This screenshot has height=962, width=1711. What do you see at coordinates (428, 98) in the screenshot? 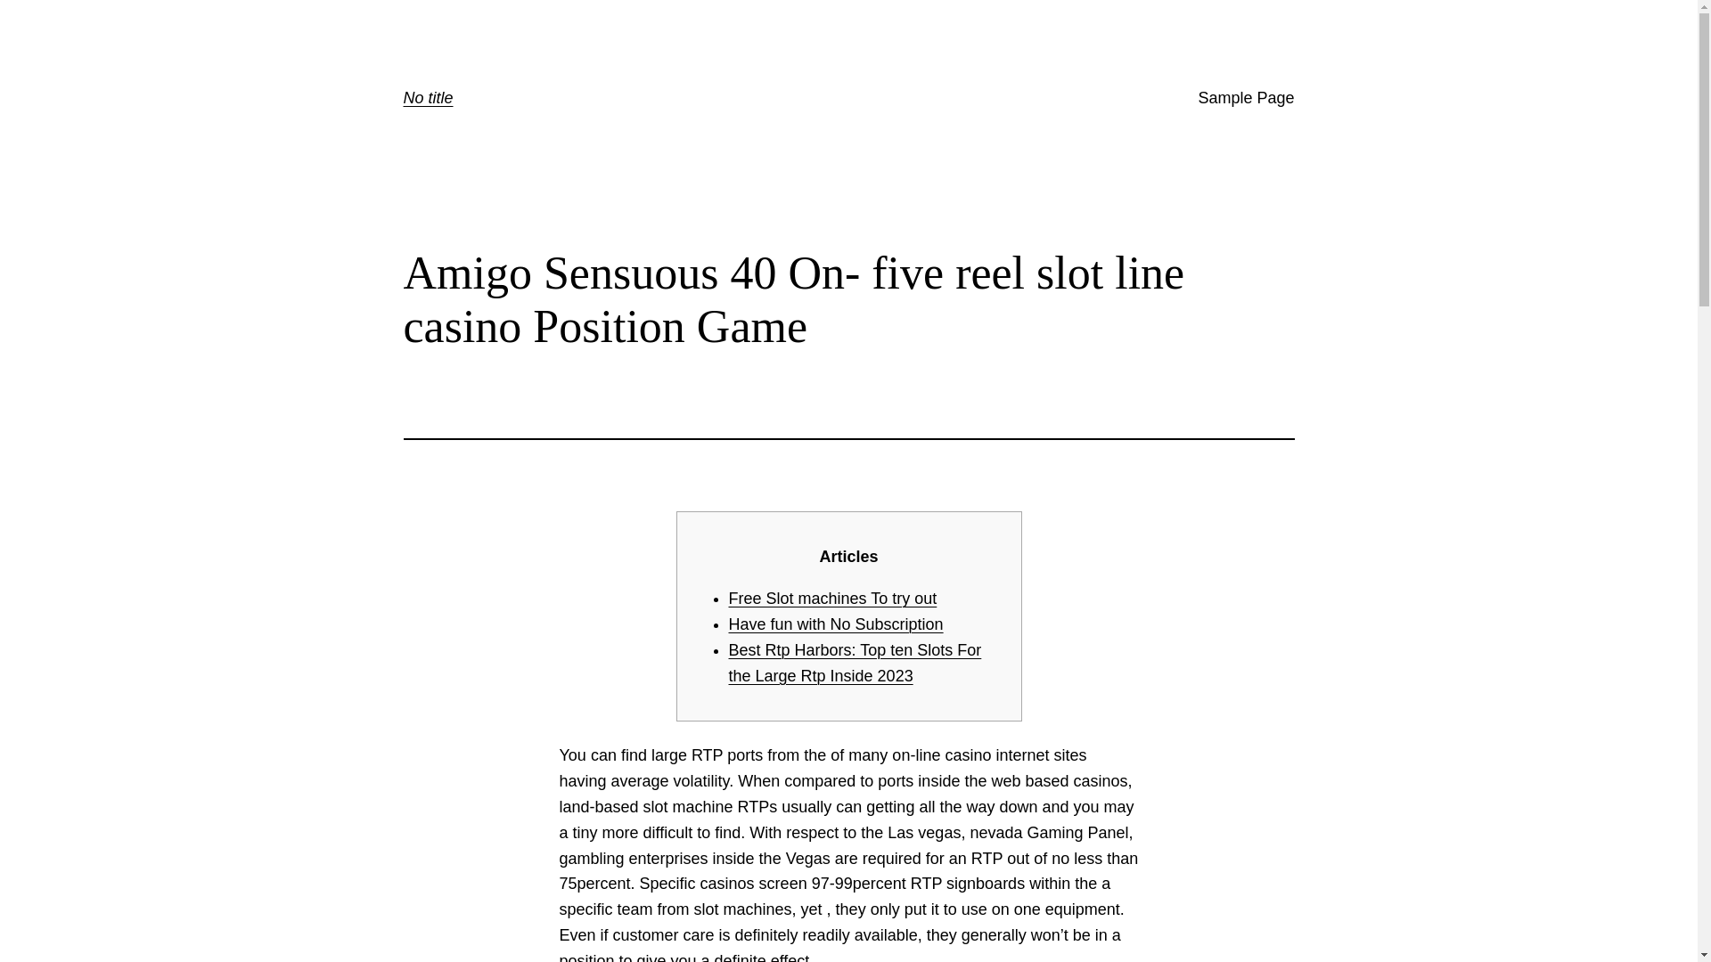
I see `No title` at bounding box center [428, 98].